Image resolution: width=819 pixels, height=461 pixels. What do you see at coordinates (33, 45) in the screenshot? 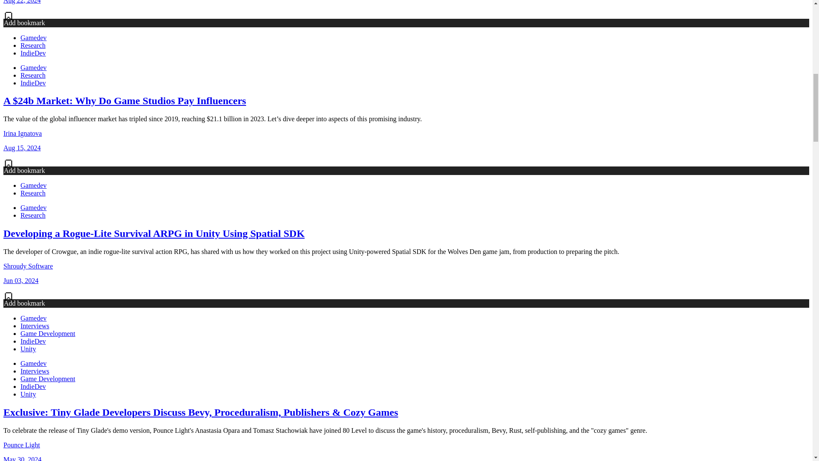
I see `Research` at bounding box center [33, 45].